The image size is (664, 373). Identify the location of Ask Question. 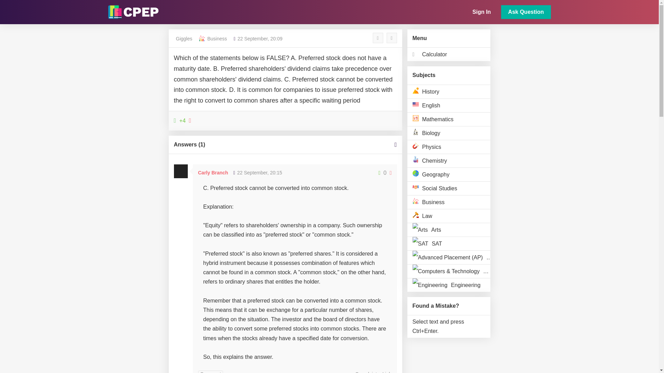
(526, 12).